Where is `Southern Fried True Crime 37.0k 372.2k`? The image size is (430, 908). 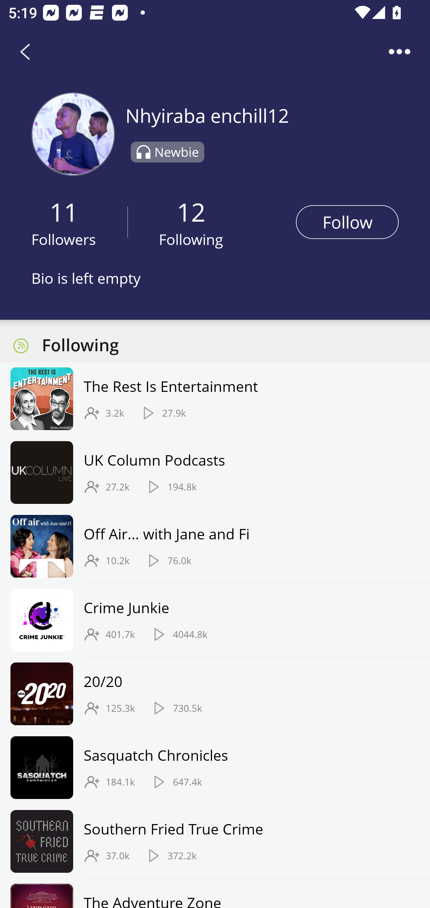 Southern Fried True Crime 37.0k 372.2k is located at coordinates (215, 841).